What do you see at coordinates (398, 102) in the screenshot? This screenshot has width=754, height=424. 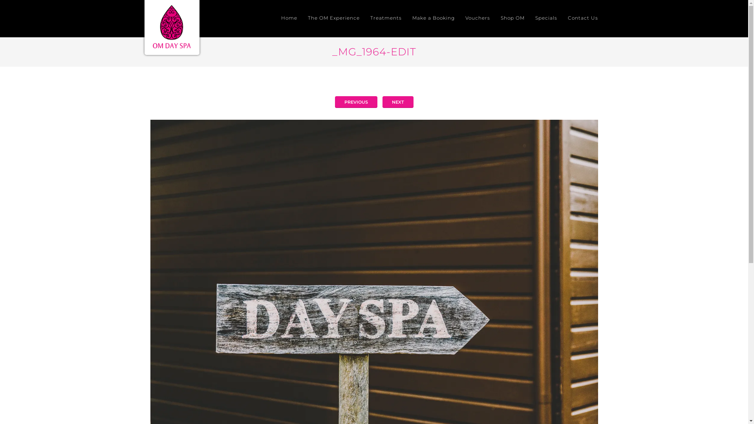 I see `NEXT` at bounding box center [398, 102].